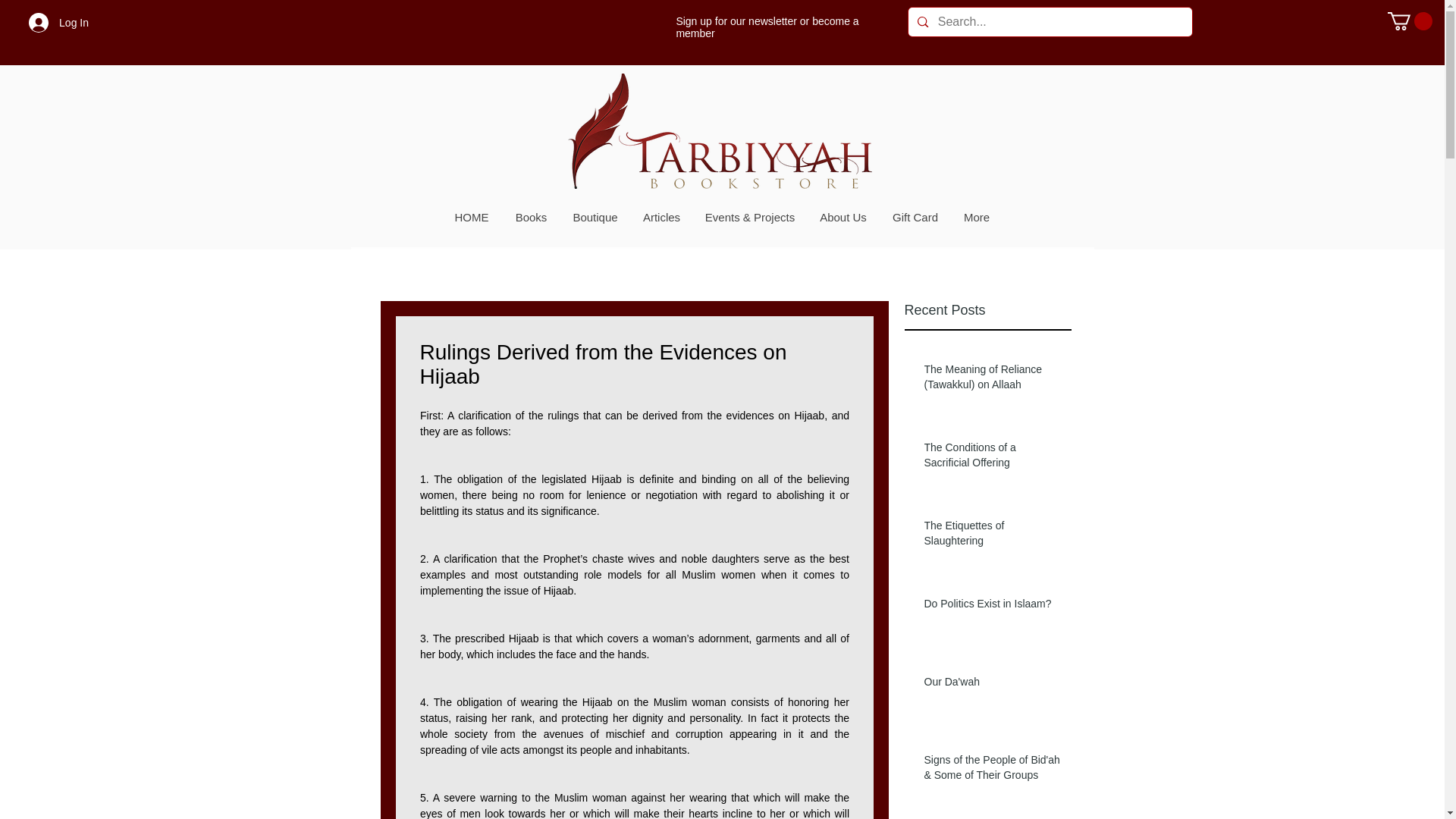  What do you see at coordinates (992, 607) in the screenshot?
I see `Do Politics Exist in Islaam?` at bounding box center [992, 607].